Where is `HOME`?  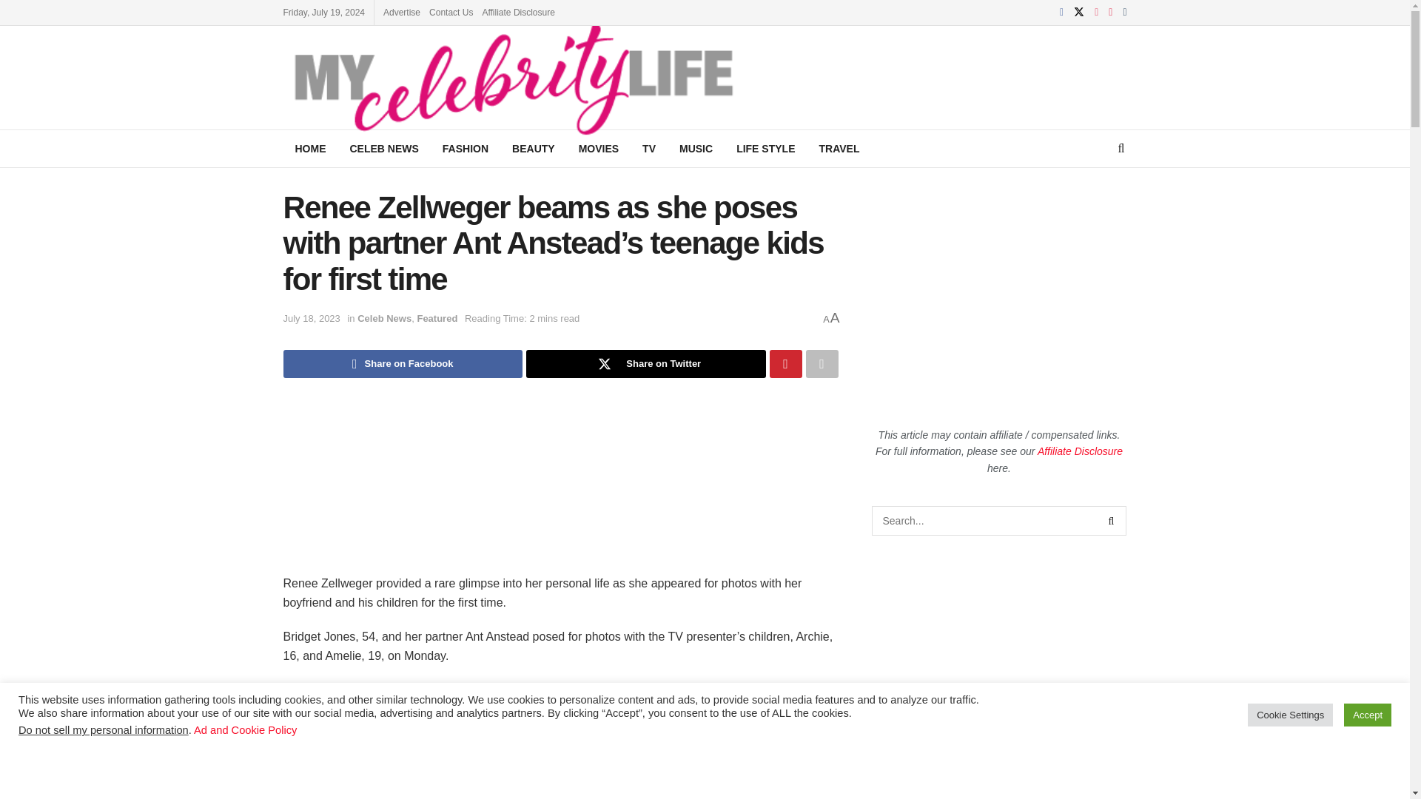 HOME is located at coordinates (310, 148).